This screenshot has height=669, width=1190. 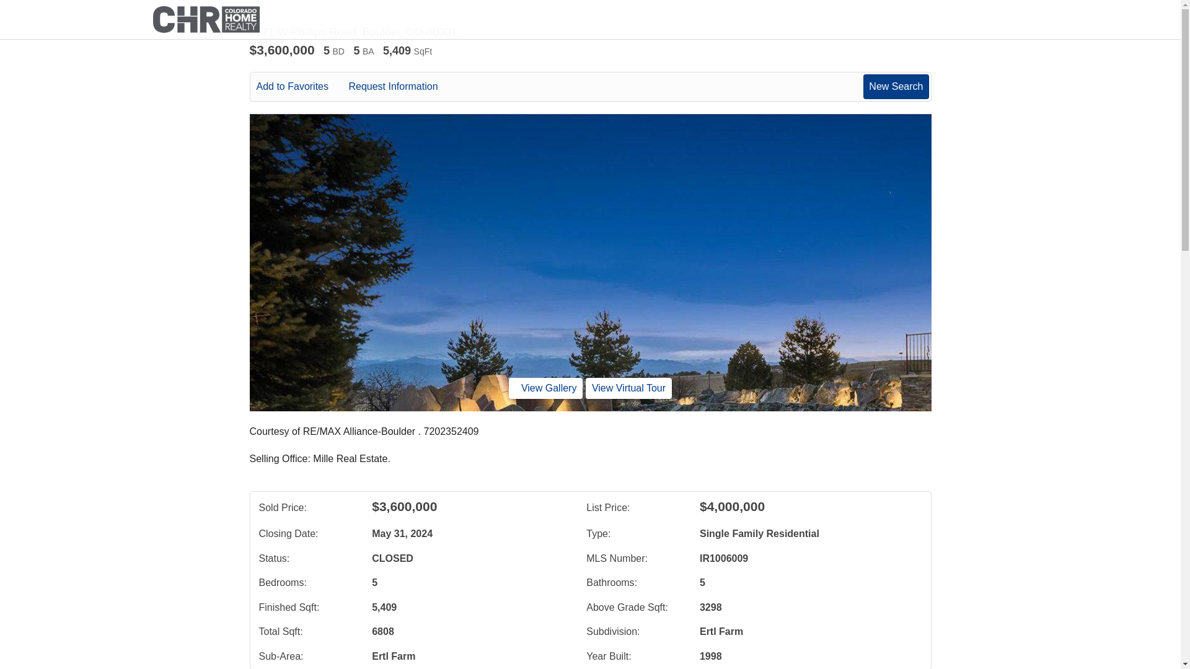 What do you see at coordinates (301, 87) in the screenshot?
I see `Add to Favorites` at bounding box center [301, 87].